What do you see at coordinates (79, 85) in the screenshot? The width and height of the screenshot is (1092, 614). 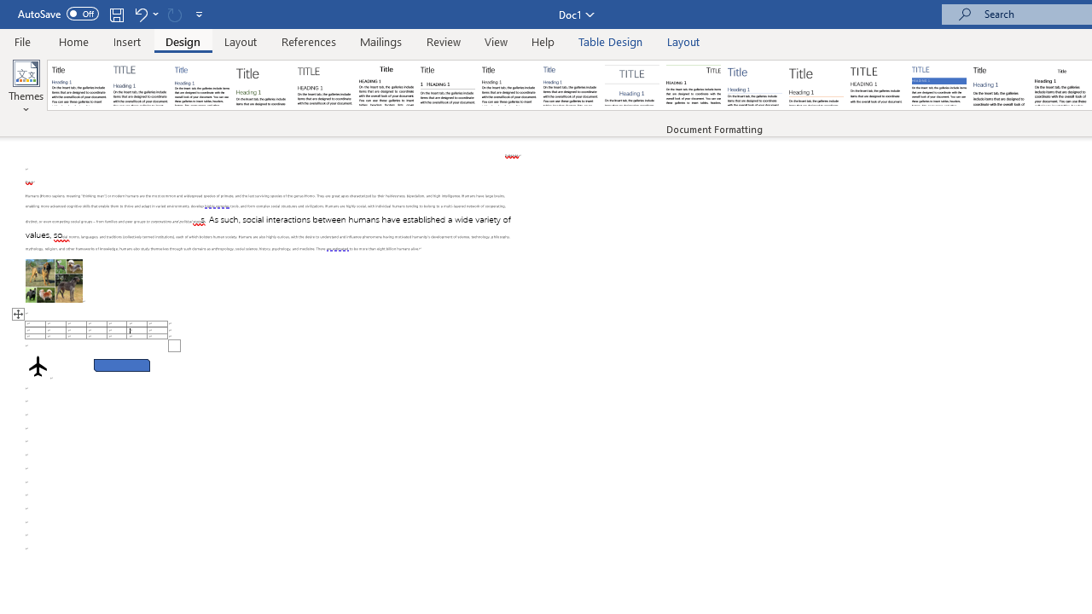 I see `Document` at bounding box center [79, 85].